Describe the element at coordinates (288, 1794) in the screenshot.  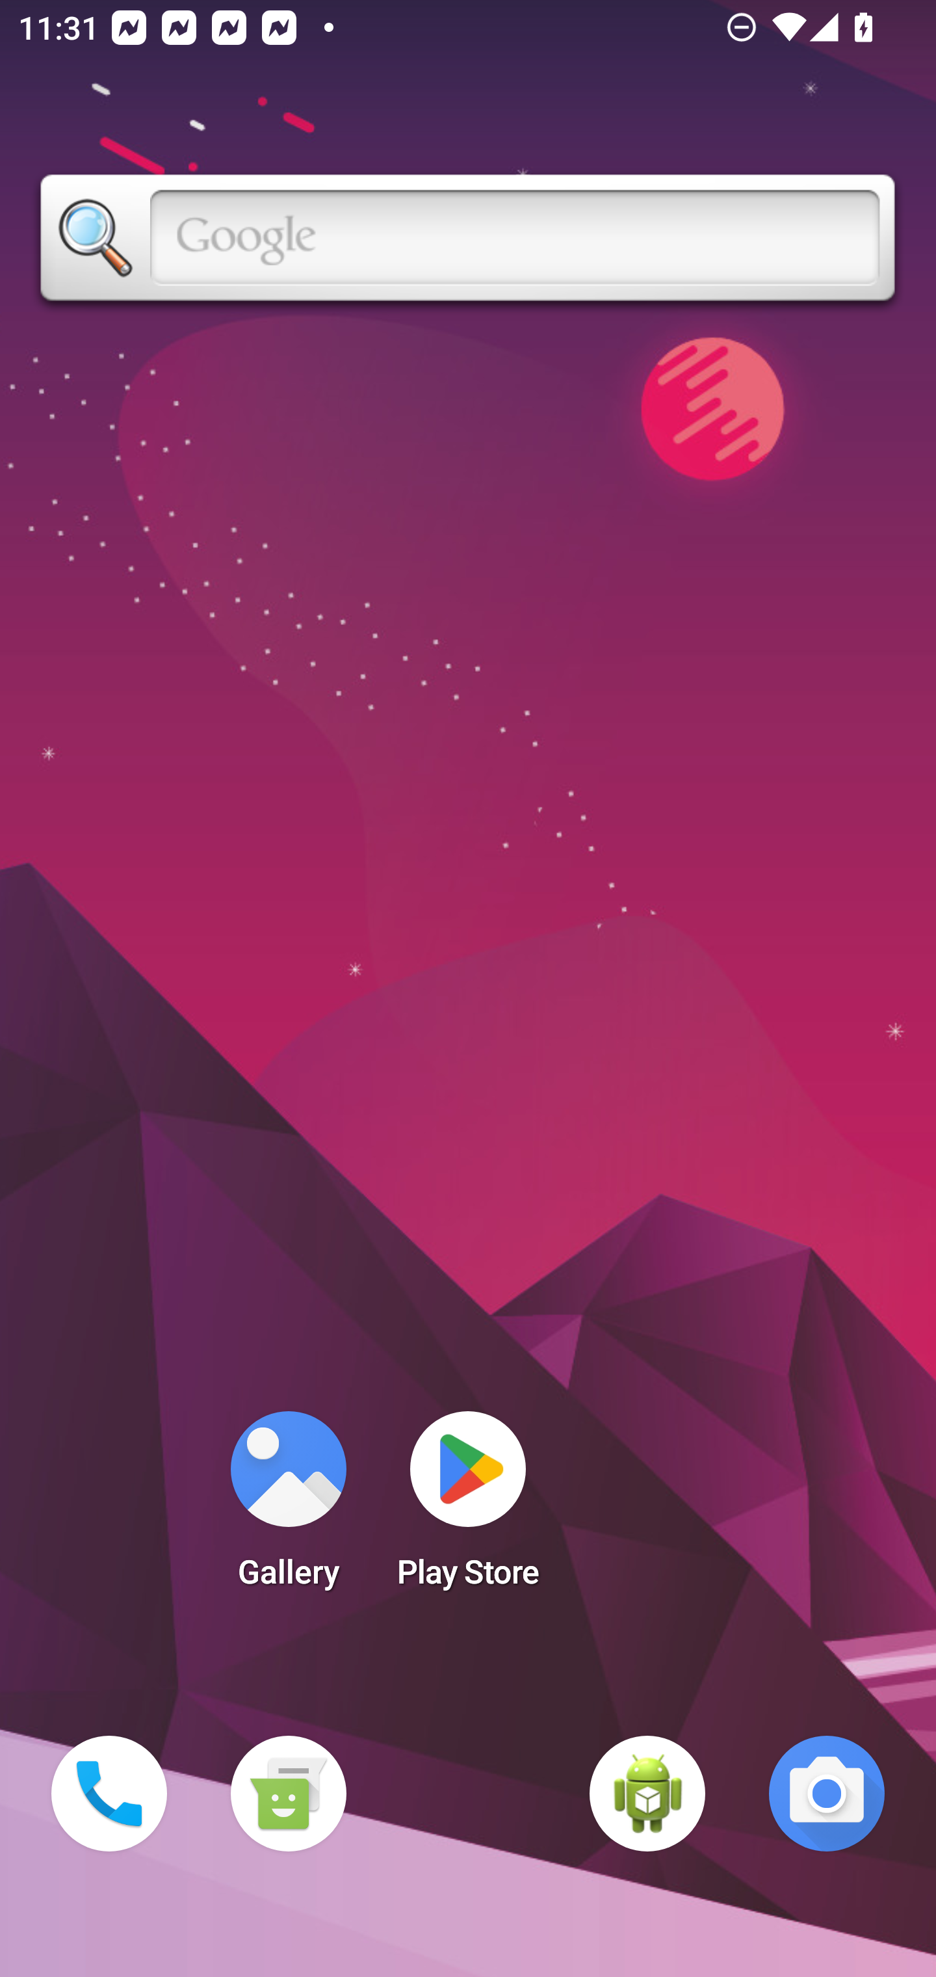
I see `Messaging` at that location.